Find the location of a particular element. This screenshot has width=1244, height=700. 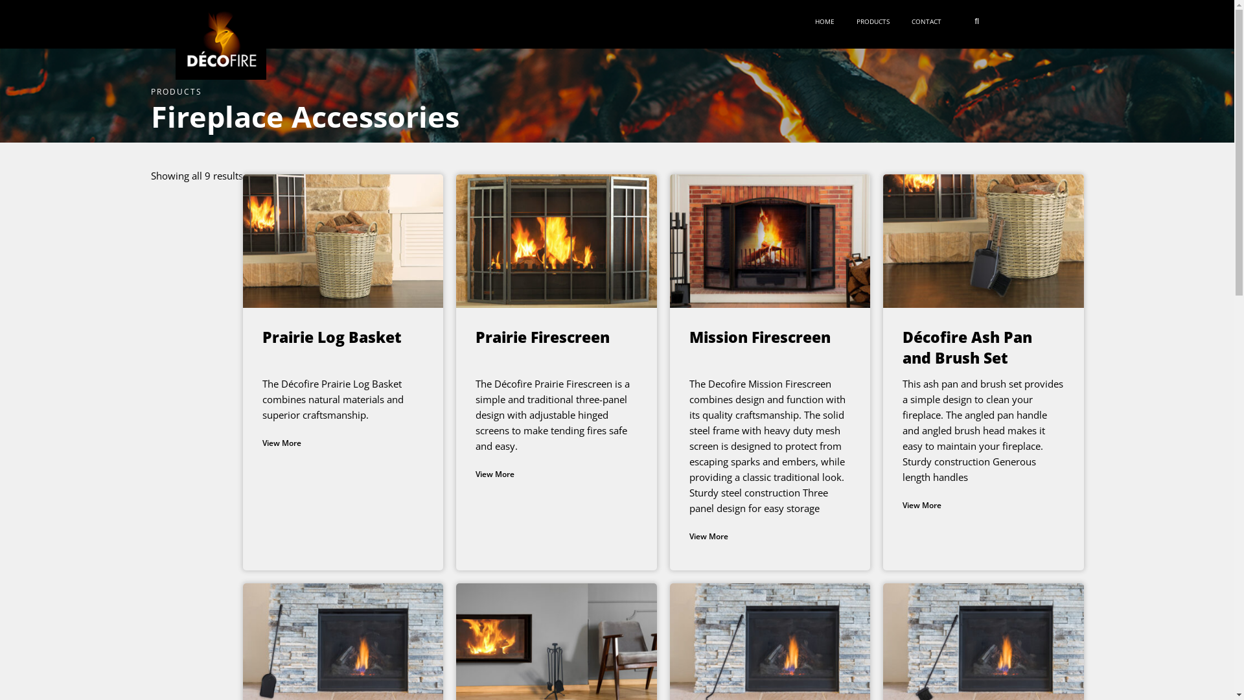

View More is located at coordinates (709, 537).